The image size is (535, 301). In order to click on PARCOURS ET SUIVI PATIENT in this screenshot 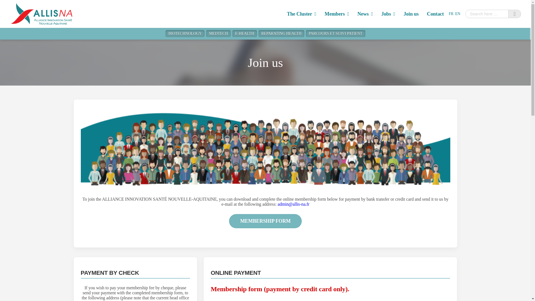, I will do `click(335, 33)`.